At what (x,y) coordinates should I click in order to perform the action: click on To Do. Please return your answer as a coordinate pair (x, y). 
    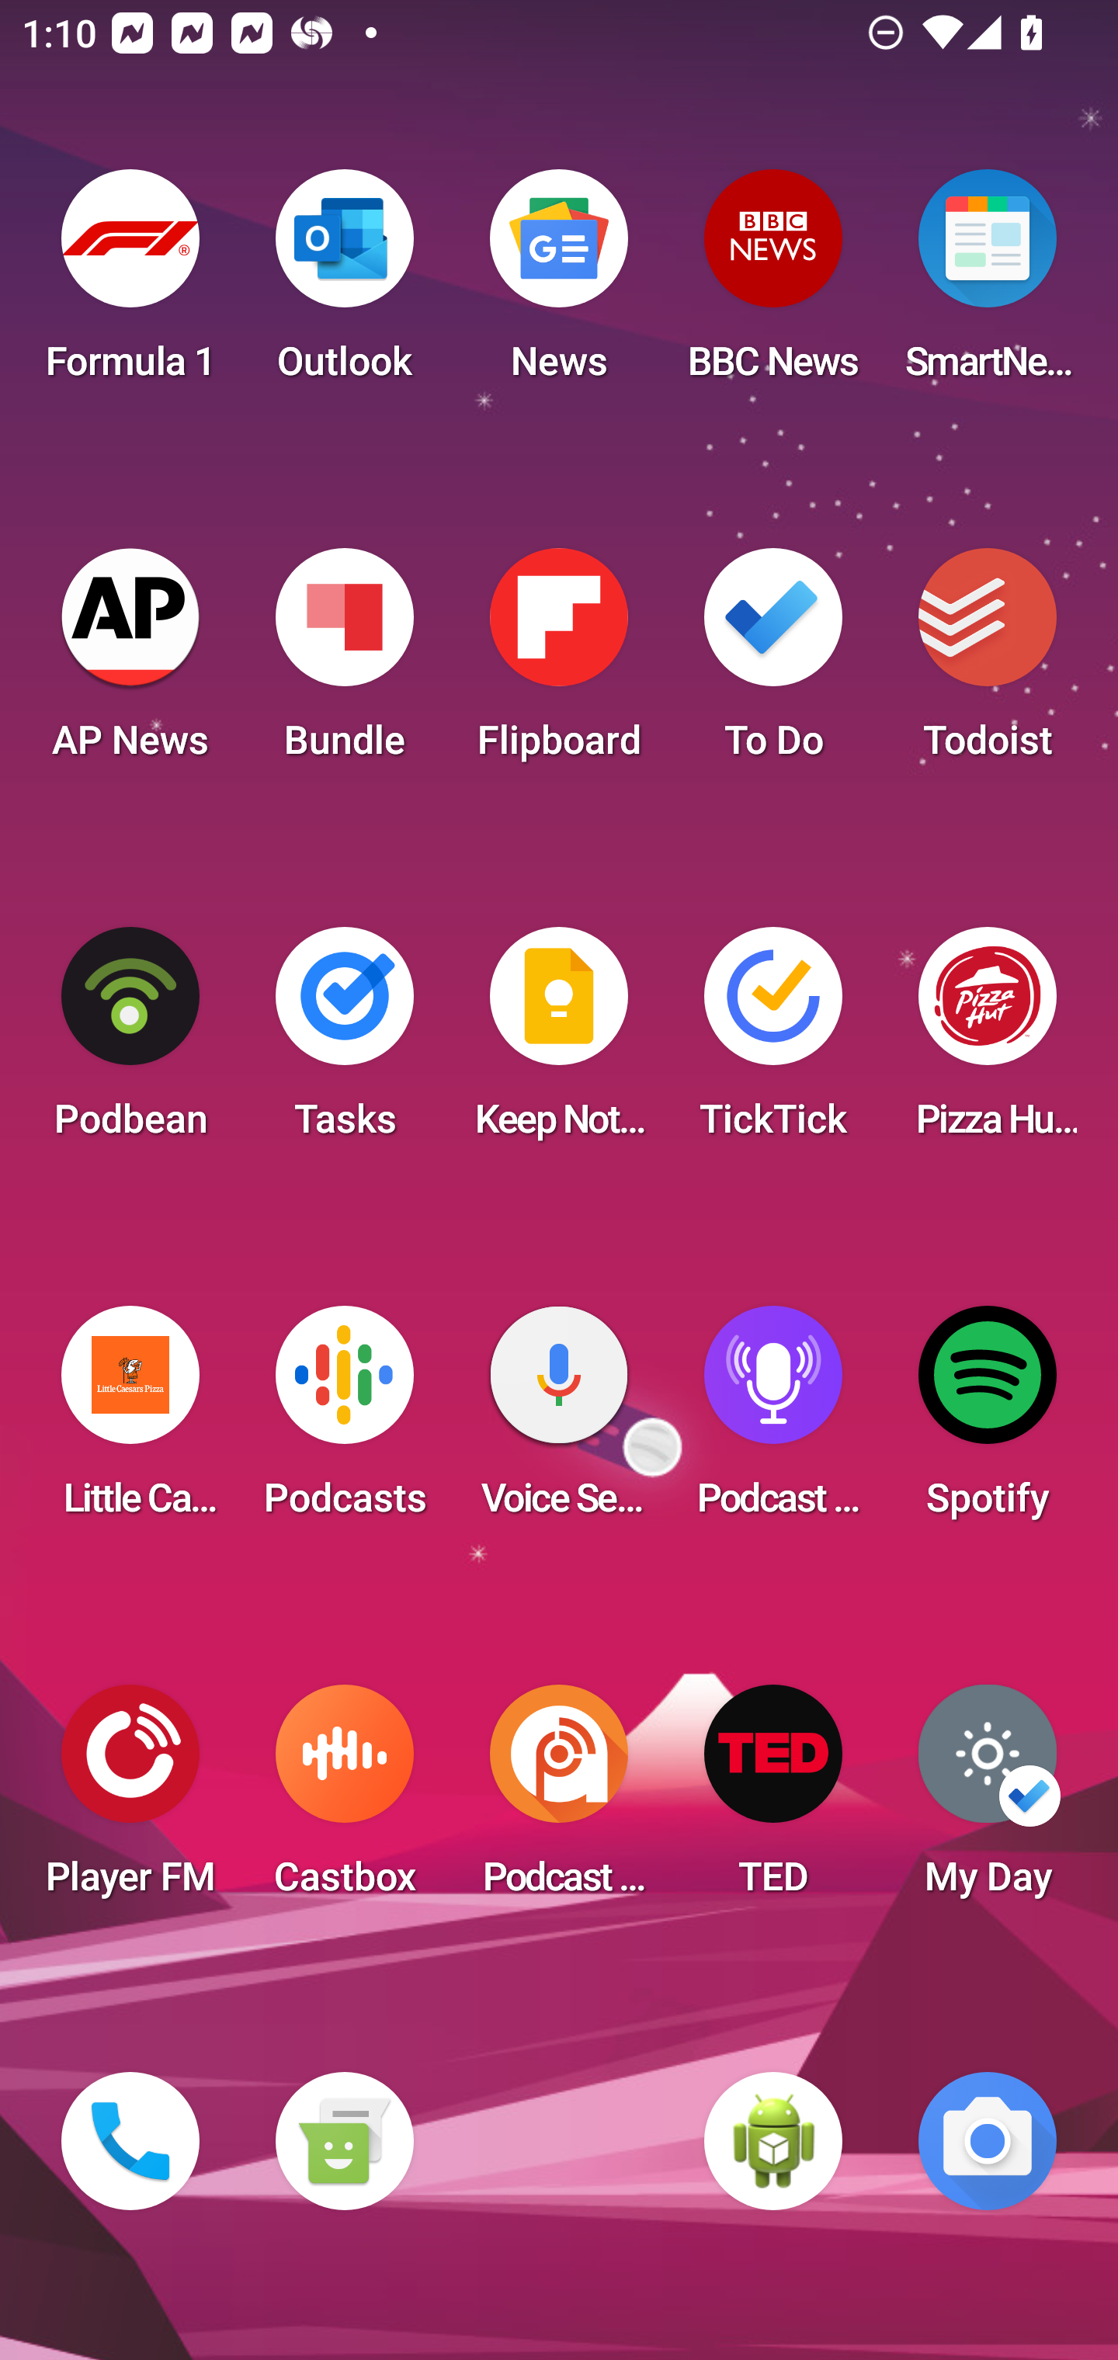
    Looking at the image, I should click on (773, 663).